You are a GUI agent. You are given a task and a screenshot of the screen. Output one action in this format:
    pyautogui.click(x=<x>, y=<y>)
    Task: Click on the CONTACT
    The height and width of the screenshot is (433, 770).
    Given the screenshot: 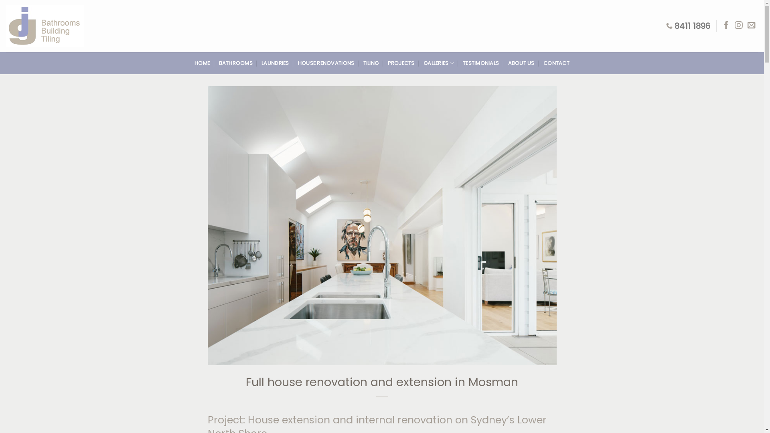 What is the action you would take?
    pyautogui.click(x=557, y=63)
    